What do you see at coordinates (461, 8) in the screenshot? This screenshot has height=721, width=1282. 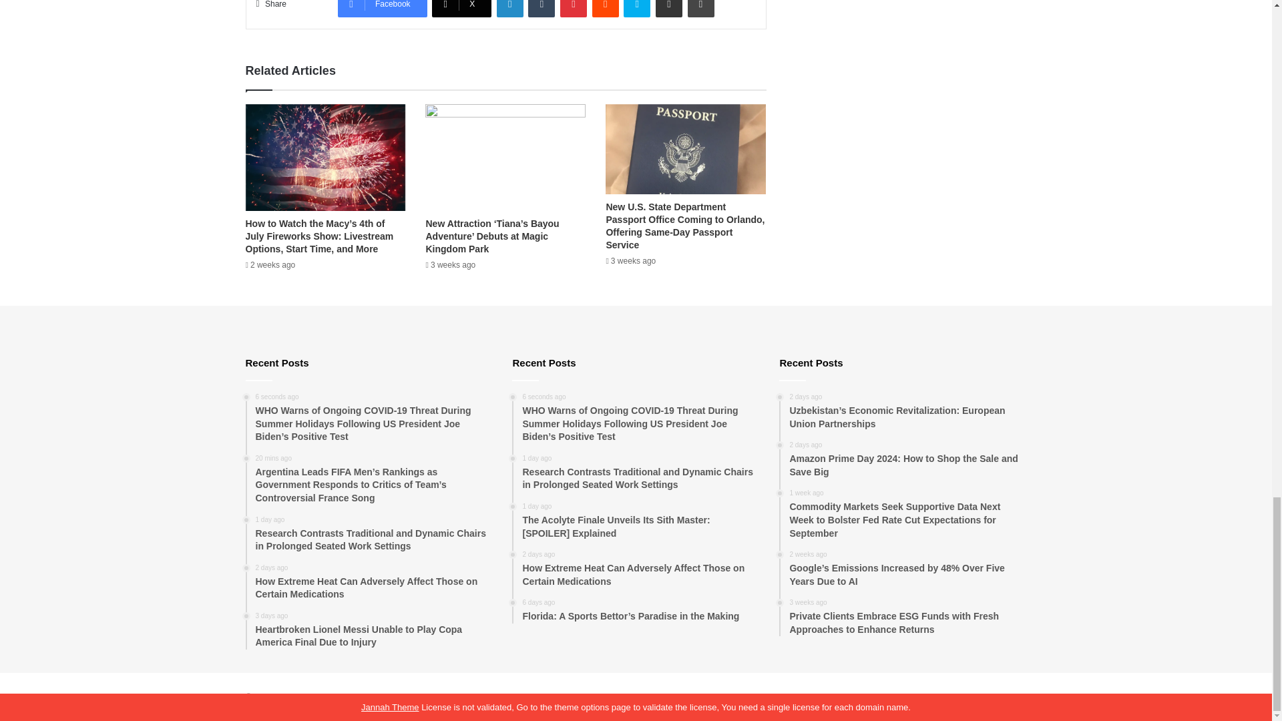 I see `X` at bounding box center [461, 8].